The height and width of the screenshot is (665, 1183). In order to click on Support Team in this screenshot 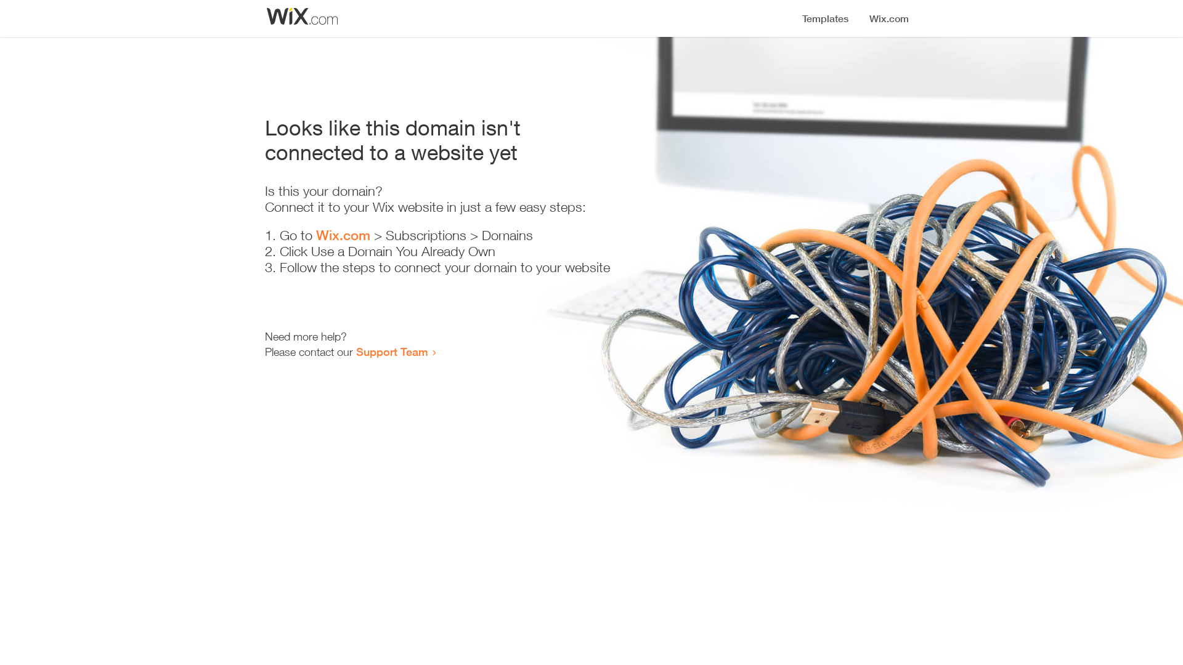, I will do `click(392, 352)`.